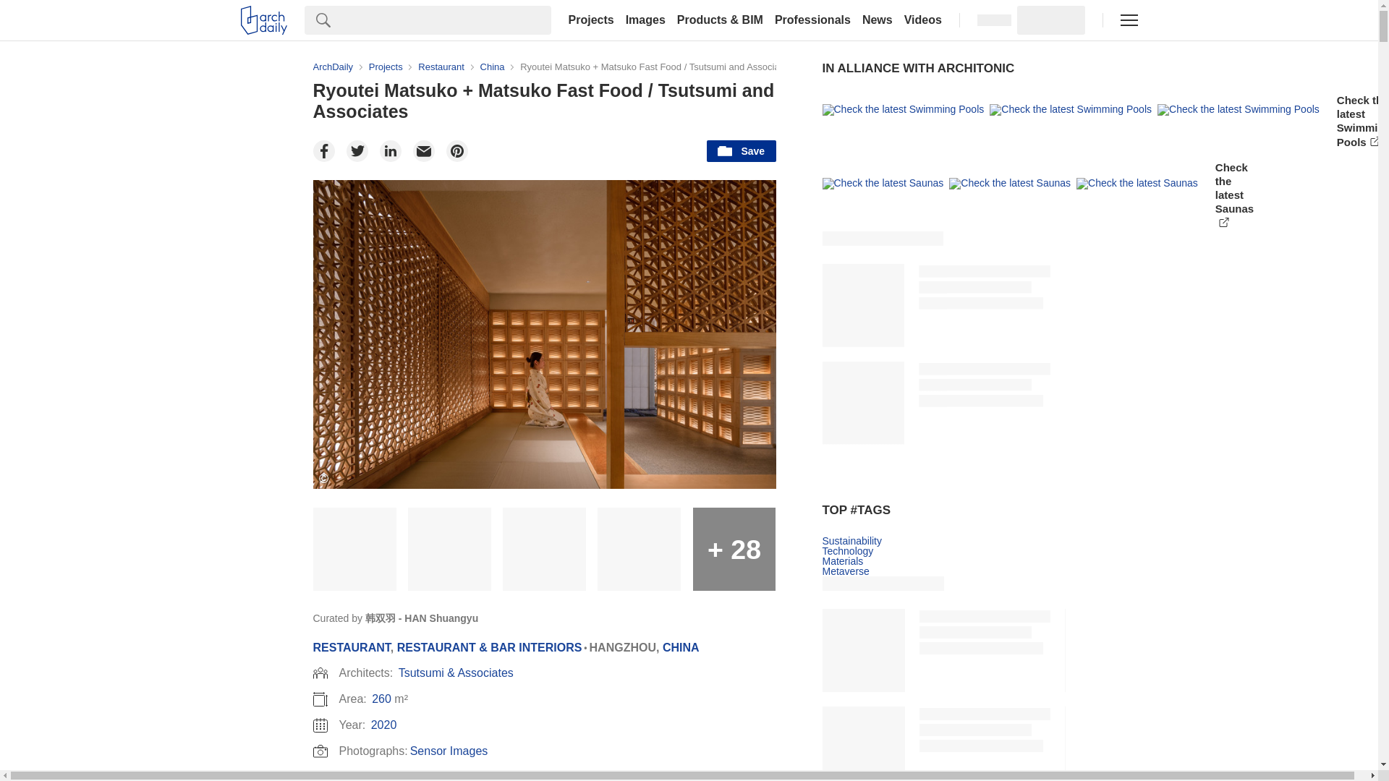  I want to click on Videos, so click(923, 20).